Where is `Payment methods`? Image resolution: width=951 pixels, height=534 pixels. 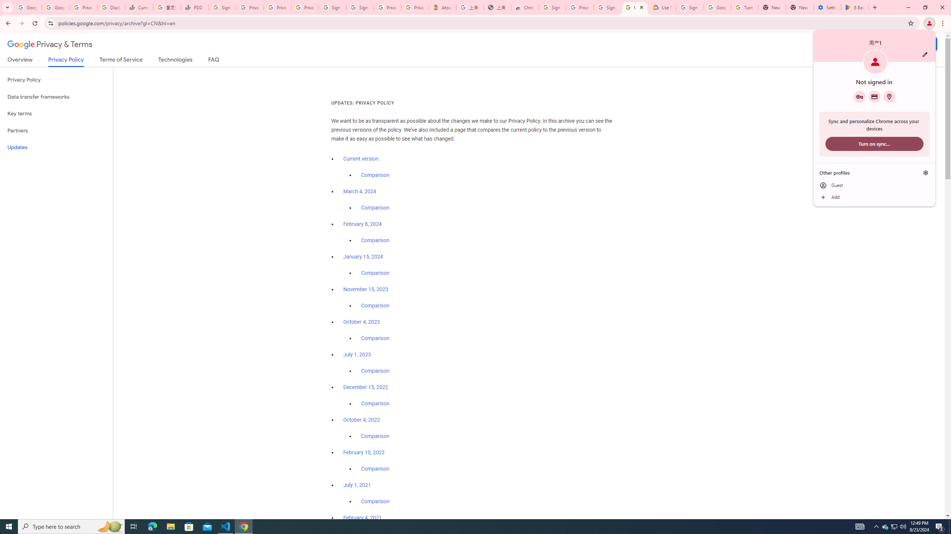 Payment methods is located at coordinates (874, 96).